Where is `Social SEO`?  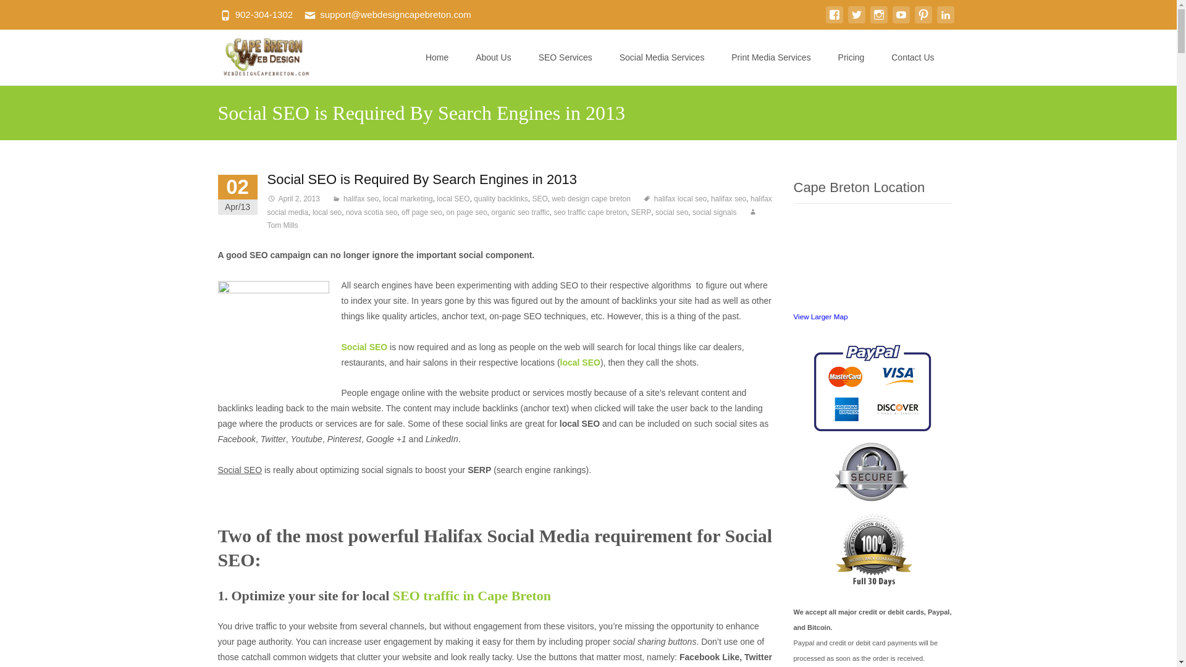
Social SEO is located at coordinates (364, 347).